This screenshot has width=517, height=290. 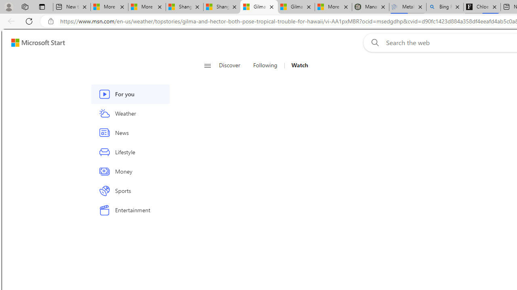 I want to click on Skip to content, so click(x=35, y=43).